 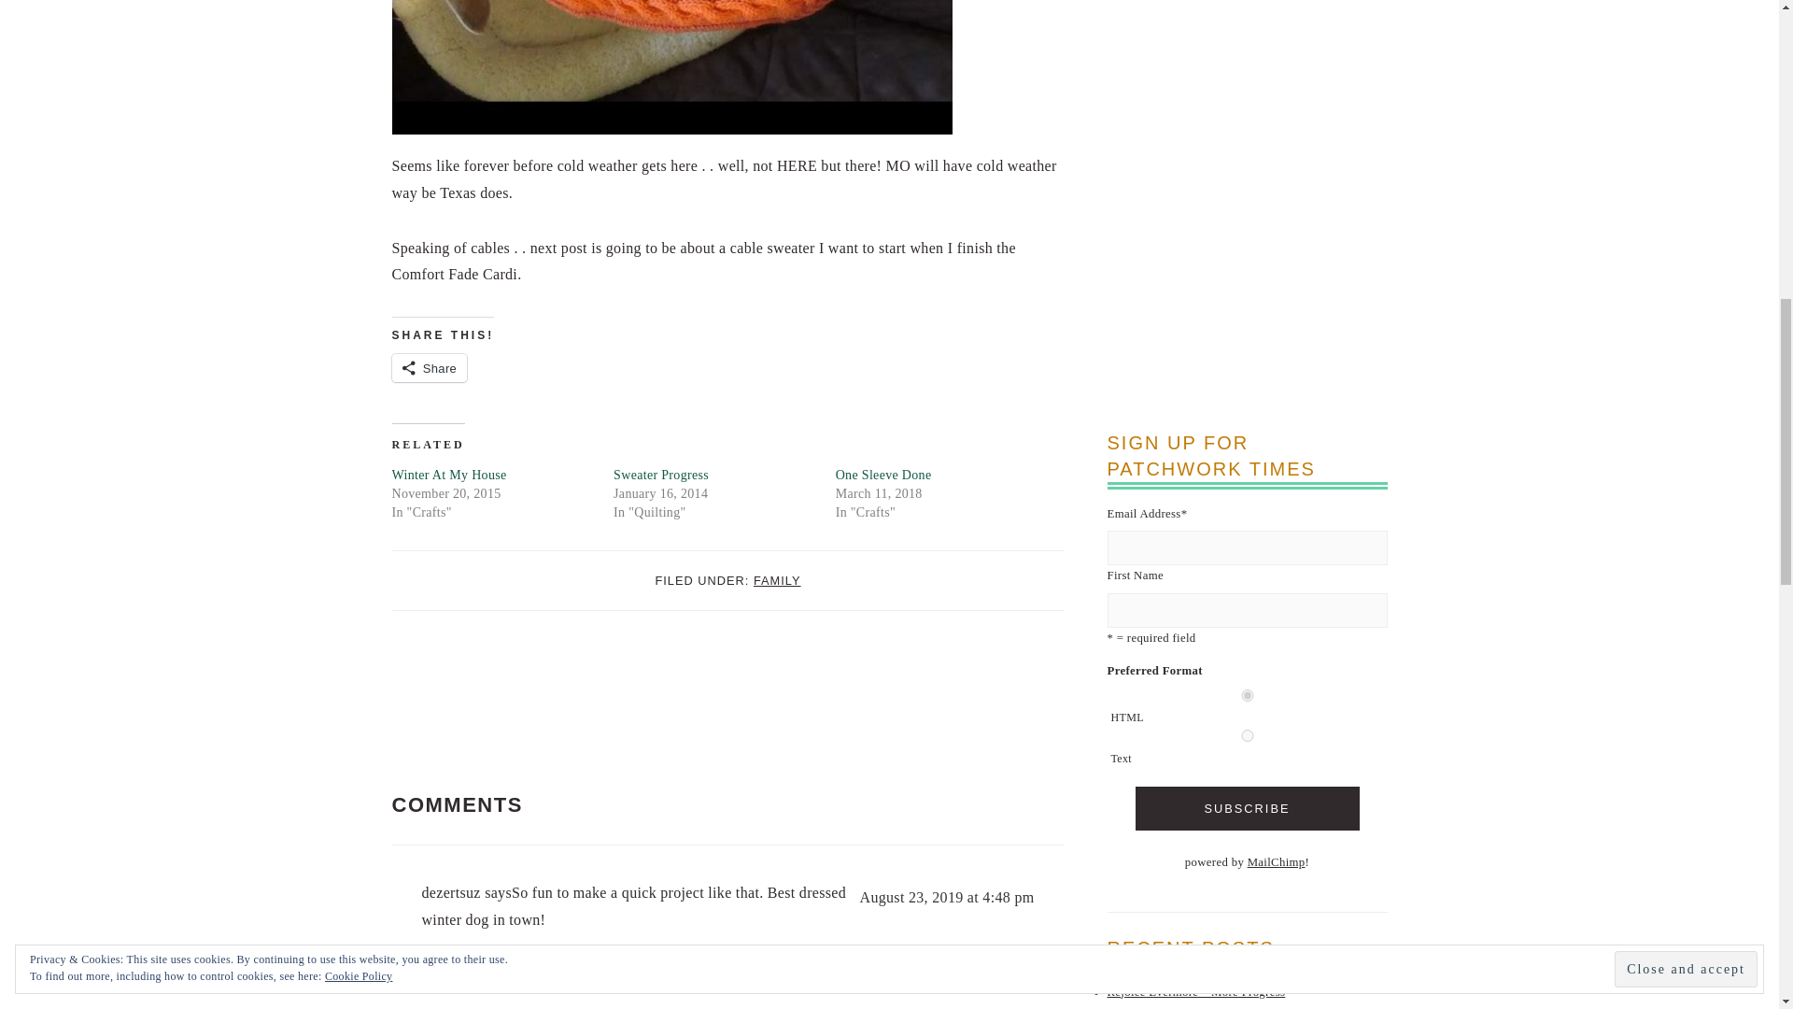 What do you see at coordinates (1276, 861) in the screenshot?
I see `MailChimp` at bounding box center [1276, 861].